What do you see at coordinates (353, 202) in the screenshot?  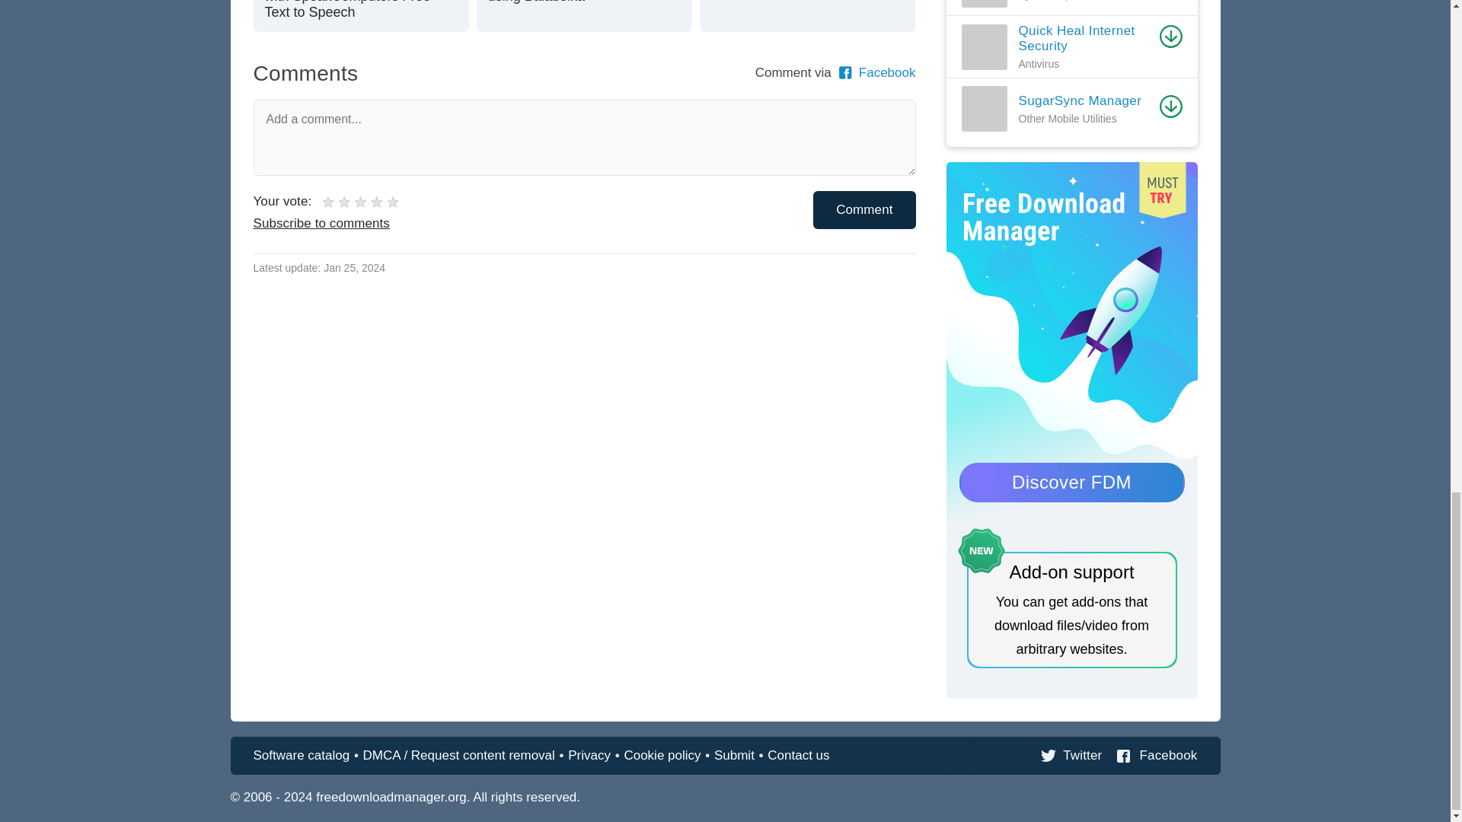 I see `4` at bounding box center [353, 202].